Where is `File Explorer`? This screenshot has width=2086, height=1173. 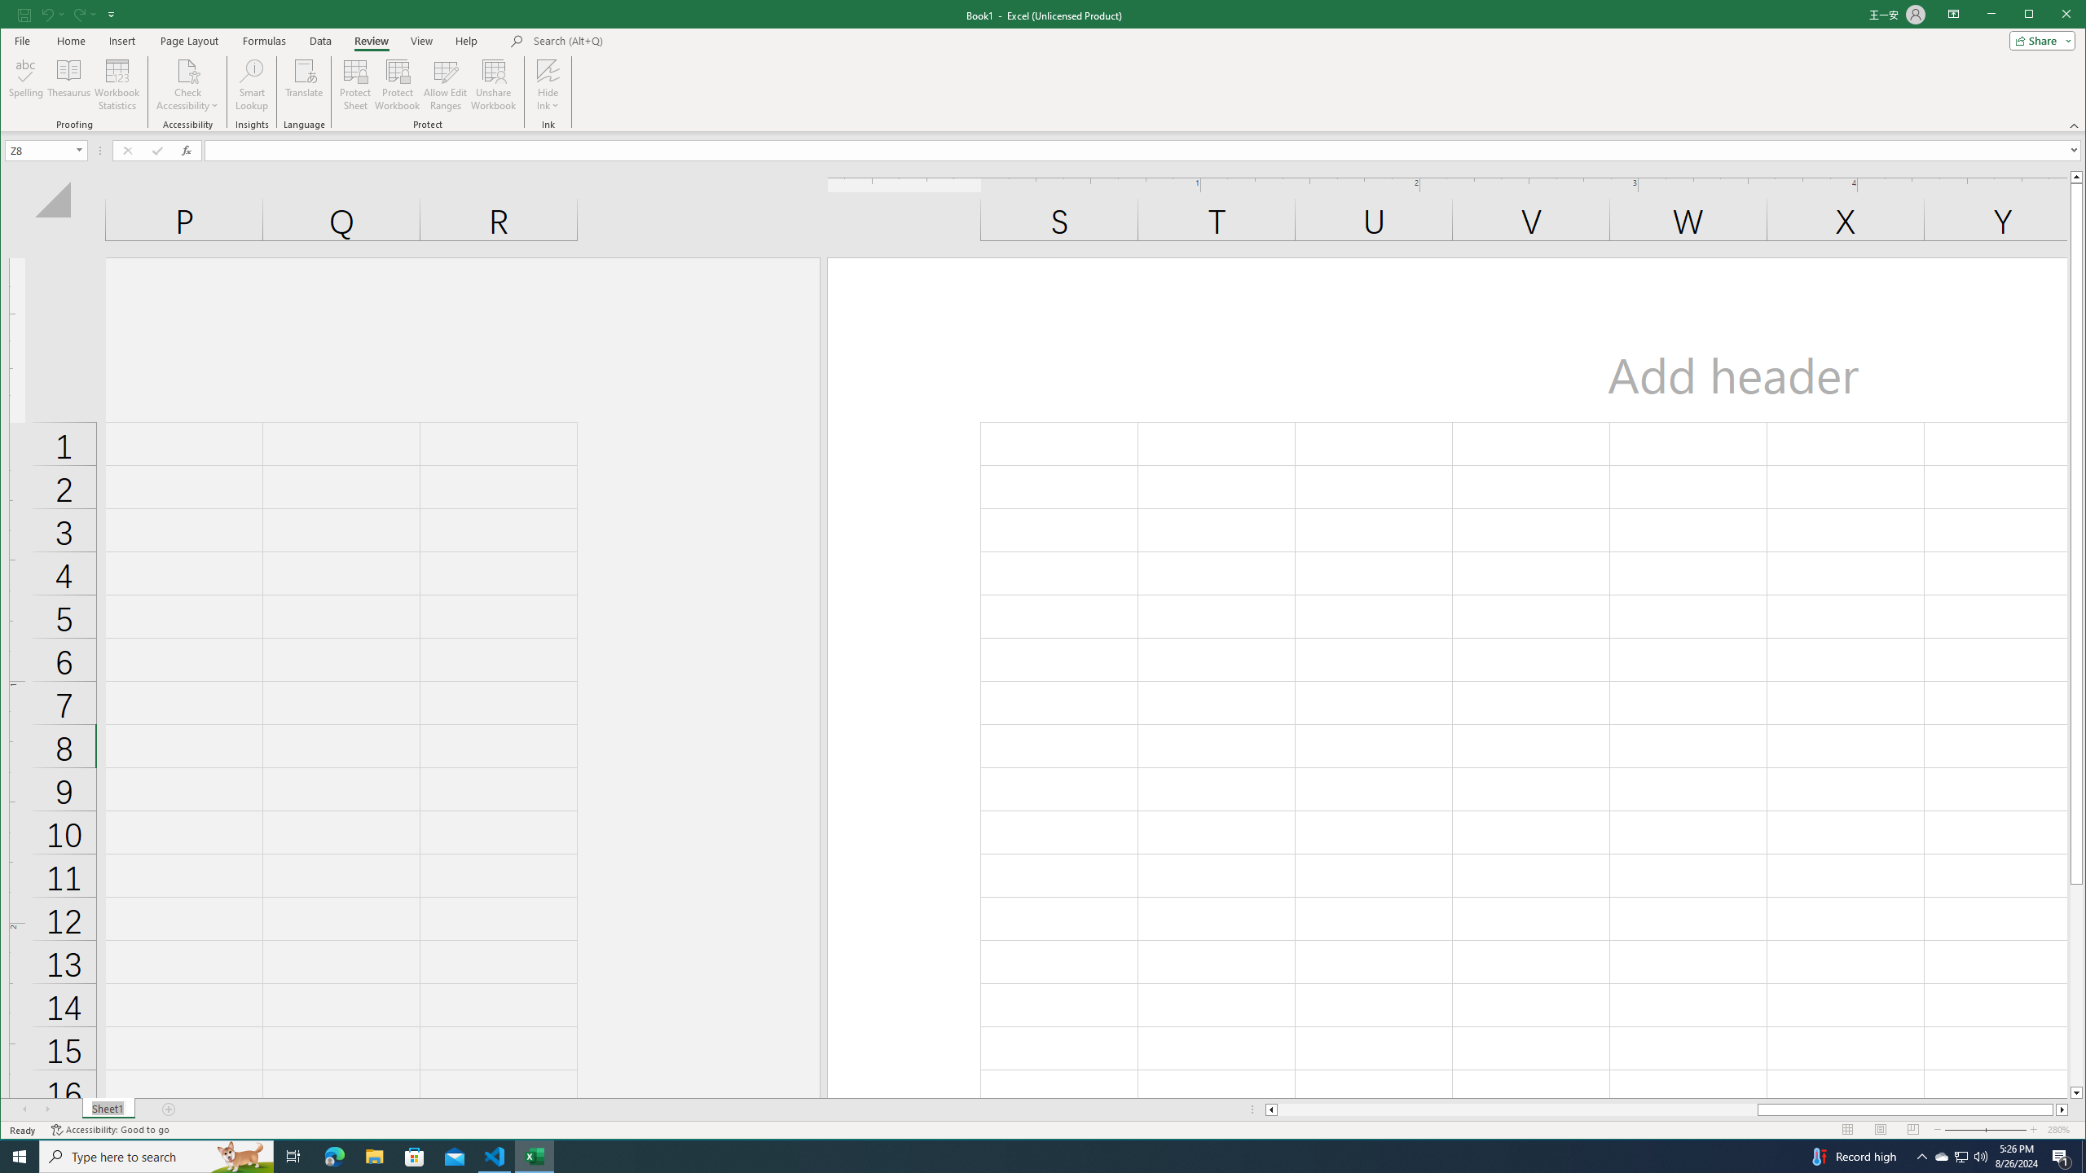 File Explorer is located at coordinates (374, 1157).